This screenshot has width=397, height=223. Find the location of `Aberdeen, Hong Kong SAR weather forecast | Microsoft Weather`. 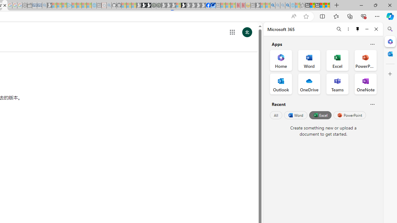

Aberdeen, Hong Kong SAR weather forecast | Microsoft Weather is located at coordinates (312, 6).